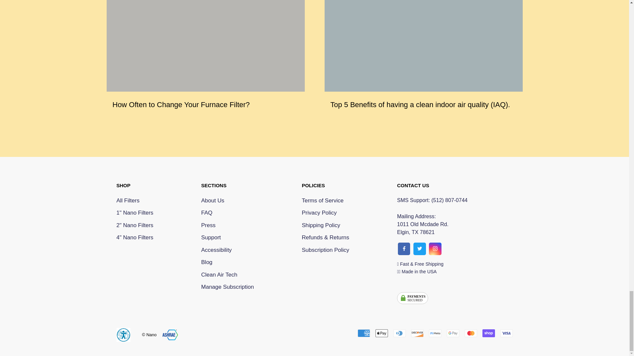 The height and width of the screenshot is (356, 634). Describe the element at coordinates (399, 333) in the screenshot. I see `Diners Club` at that location.